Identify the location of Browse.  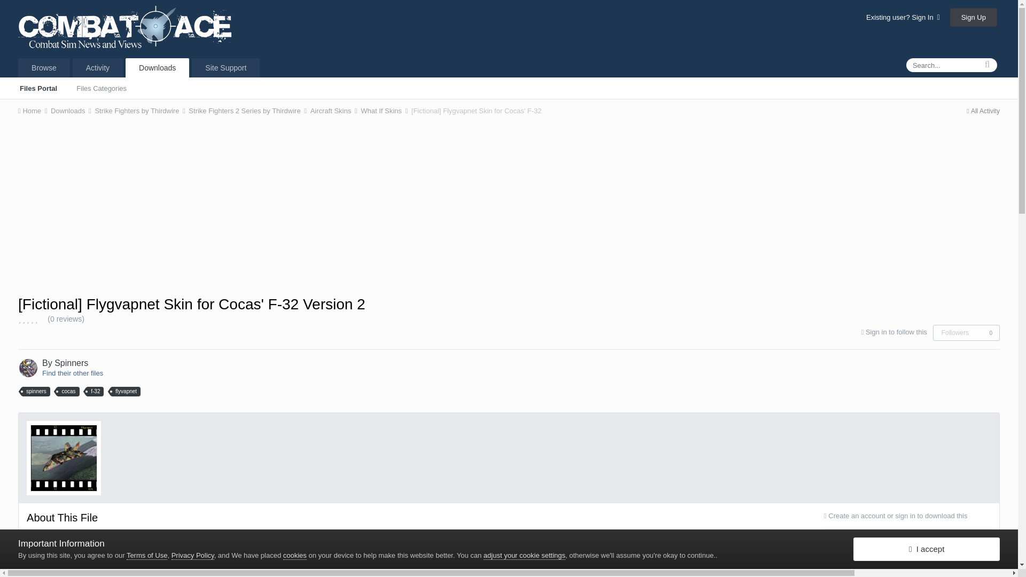
(44, 67).